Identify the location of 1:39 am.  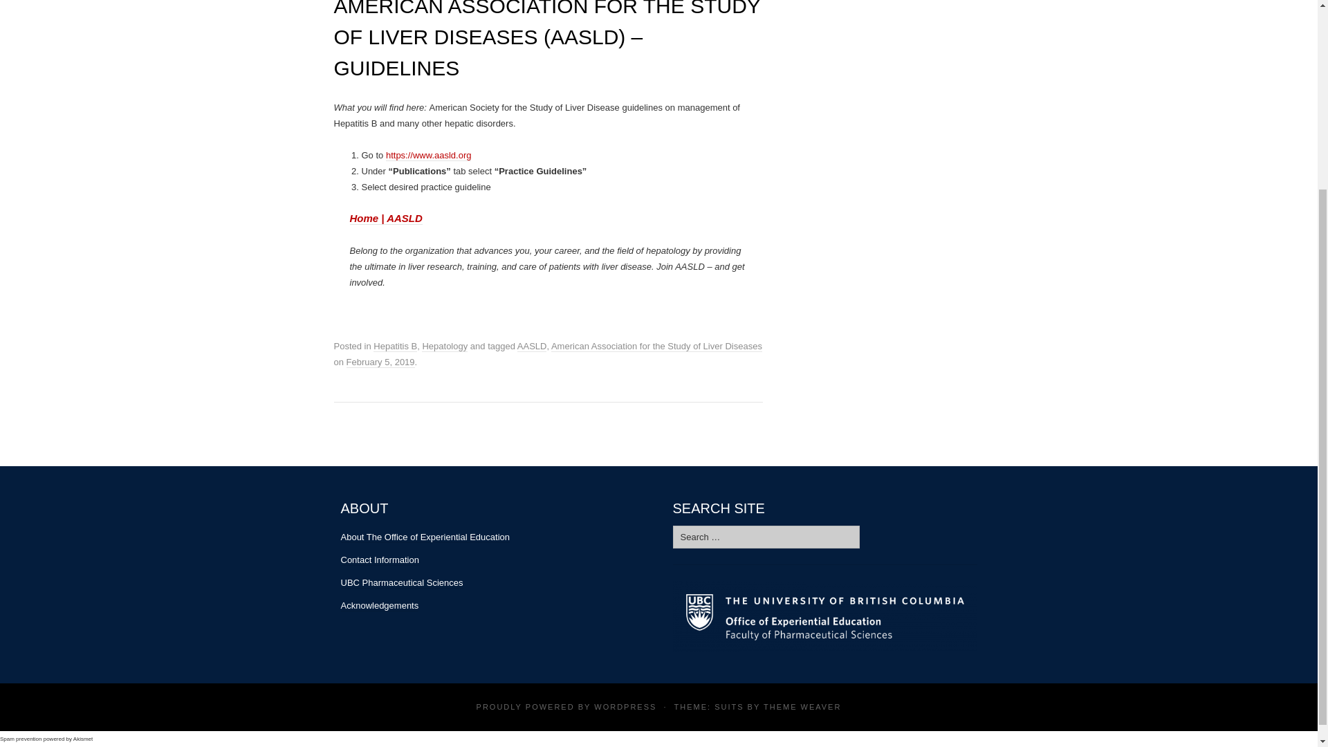
(380, 362).